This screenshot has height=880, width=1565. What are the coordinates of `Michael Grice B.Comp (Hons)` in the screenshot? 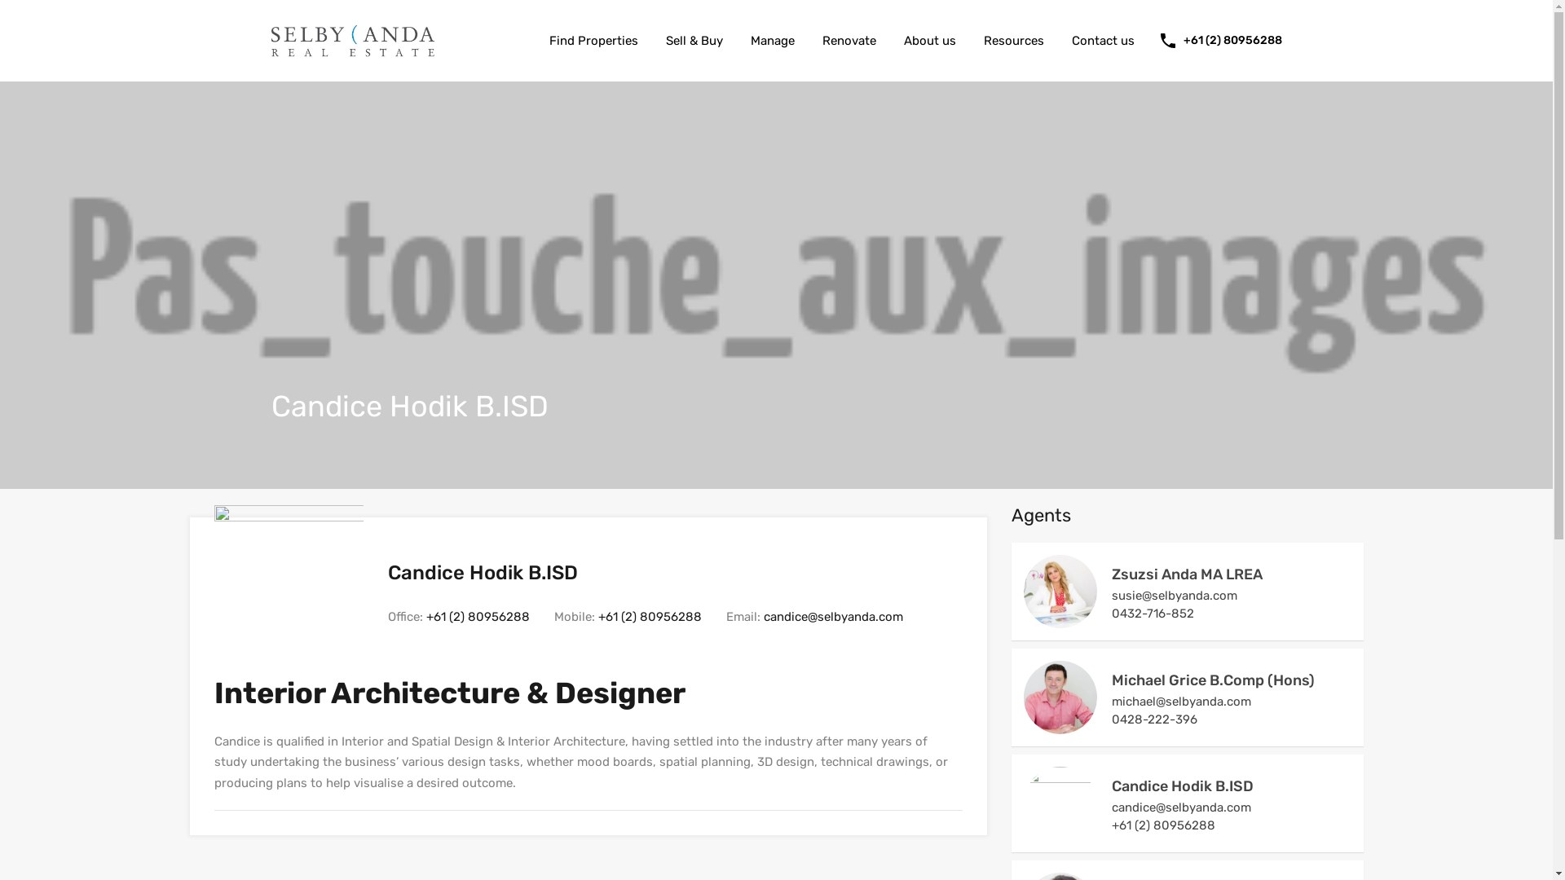 It's located at (1060, 727).